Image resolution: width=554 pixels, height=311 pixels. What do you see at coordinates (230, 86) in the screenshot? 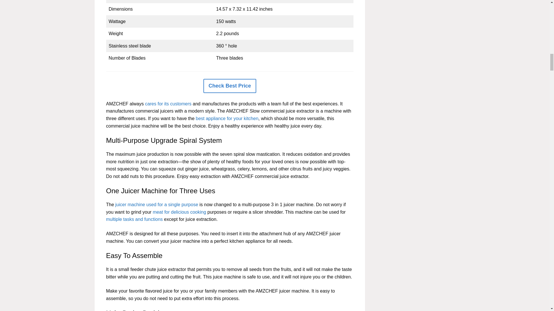
I see `Check Best Price` at bounding box center [230, 86].